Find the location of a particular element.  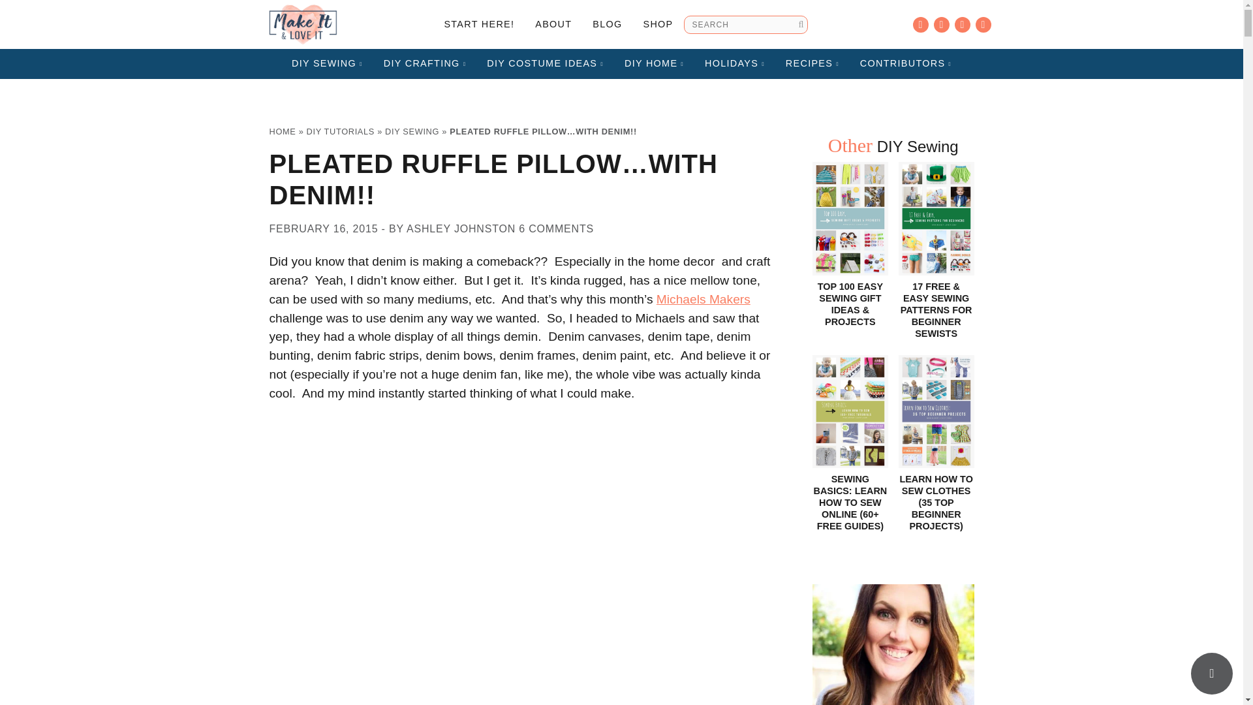

DIY COSTUME IDEAS is located at coordinates (544, 63).